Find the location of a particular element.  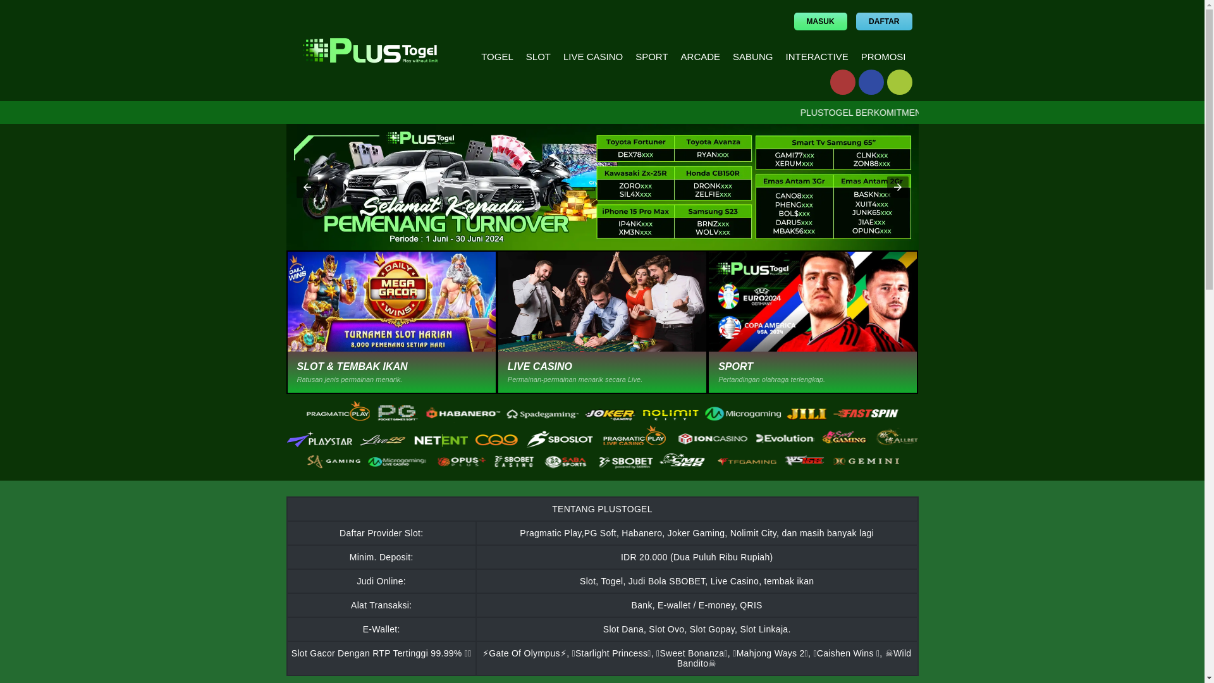

SLOT is located at coordinates (538, 57).